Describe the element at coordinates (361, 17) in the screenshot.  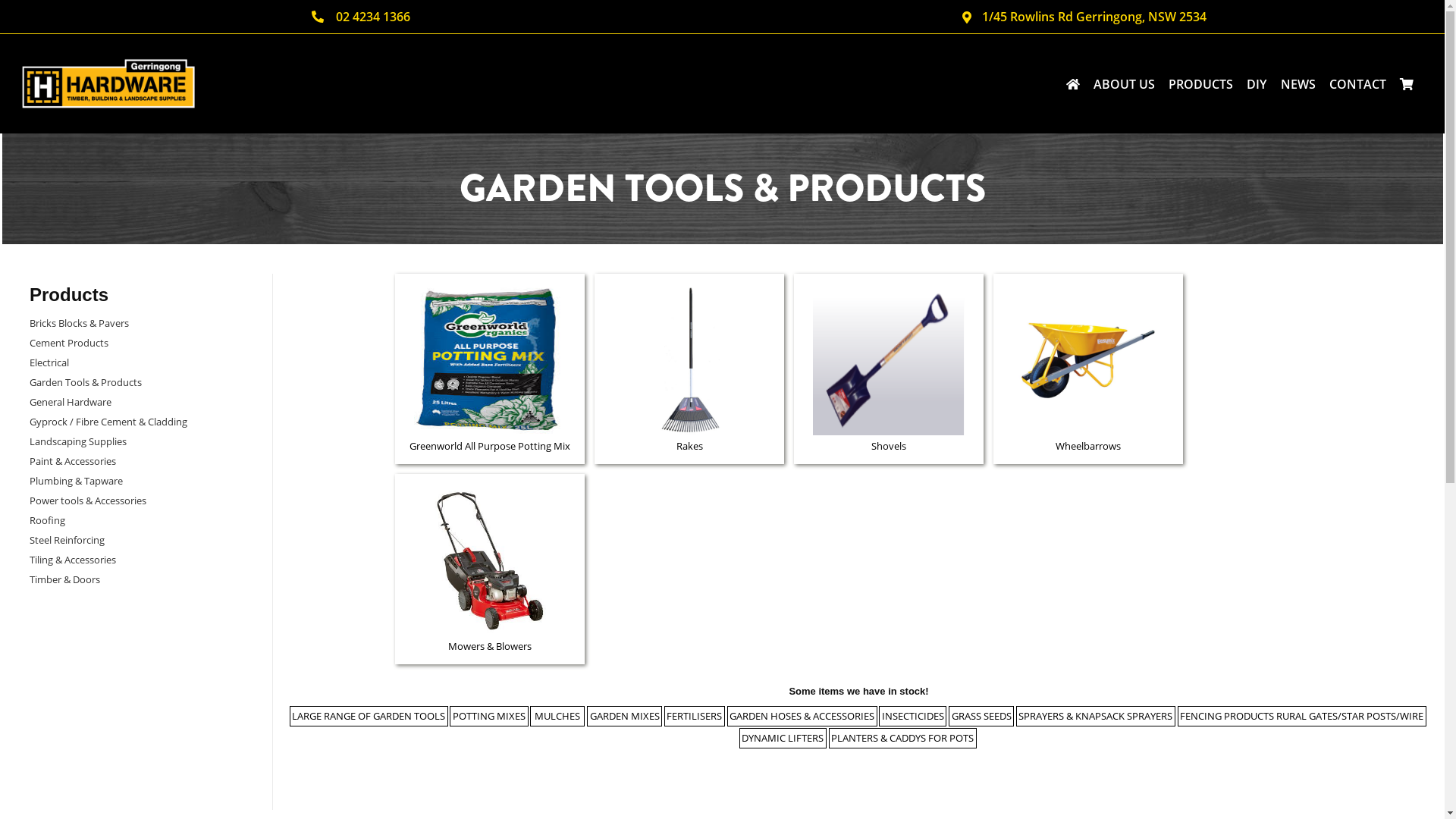
I see `02 4234 1366` at that location.